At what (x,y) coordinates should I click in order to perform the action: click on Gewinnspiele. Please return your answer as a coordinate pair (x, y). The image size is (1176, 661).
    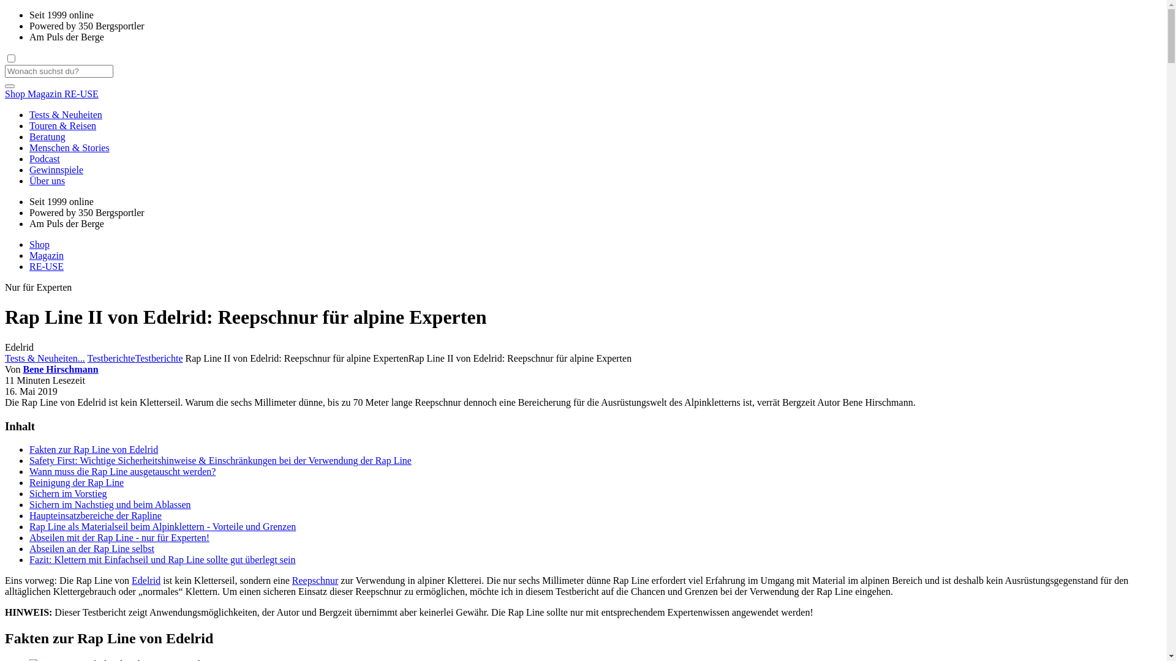
    Looking at the image, I should click on (595, 170).